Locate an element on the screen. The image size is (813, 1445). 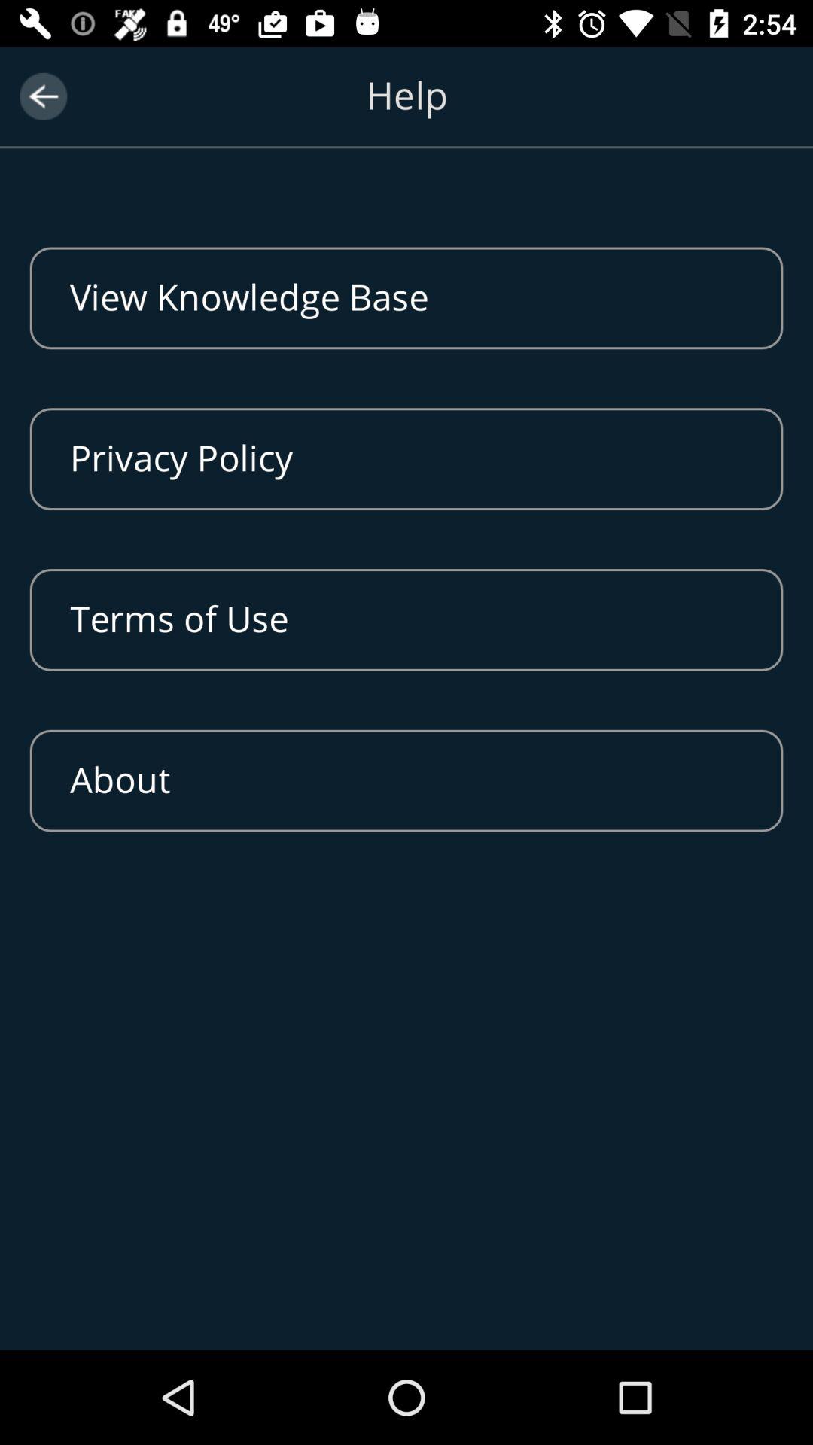
click on the last button on the page is located at coordinates (406, 780).